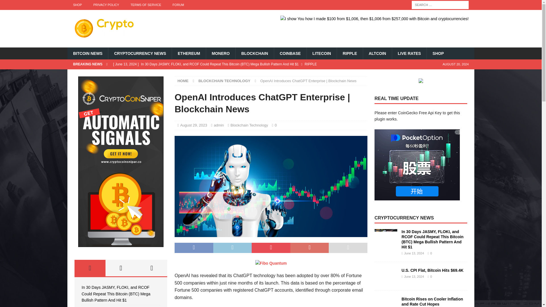 Image resolution: width=546 pixels, height=307 pixels. I want to click on ETHEREUM, so click(189, 53).